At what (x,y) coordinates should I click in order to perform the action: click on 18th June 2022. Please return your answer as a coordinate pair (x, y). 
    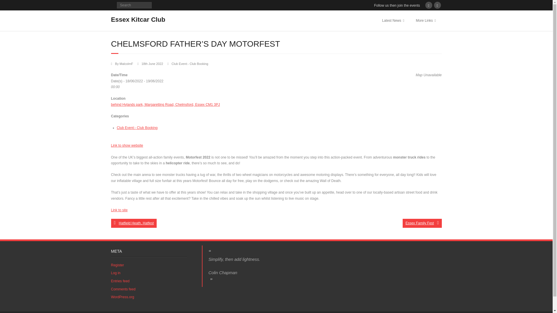
    Looking at the image, I should click on (152, 63).